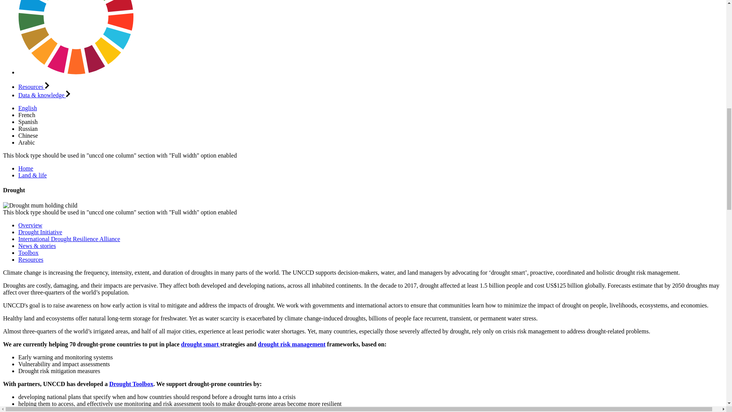 The height and width of the screenshot is (412, 732). What do you see at coordinates (34, 87) in the screenshot?
I see `Resources` at bounding box center [34, 87].